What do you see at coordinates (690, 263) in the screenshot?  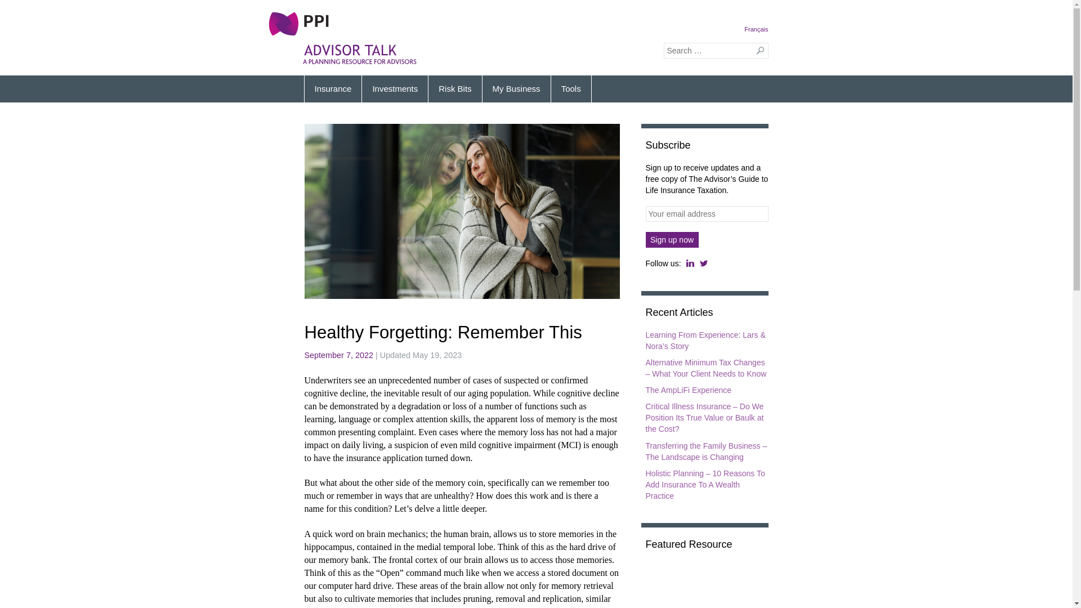 I see `j` at bounding box center [690, 263].